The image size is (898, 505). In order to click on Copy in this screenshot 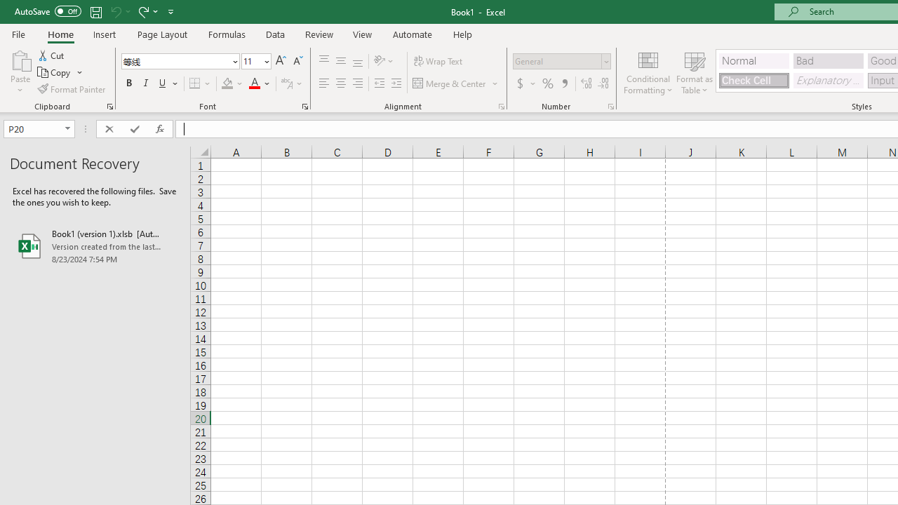, I will do `click(55, 73)`.